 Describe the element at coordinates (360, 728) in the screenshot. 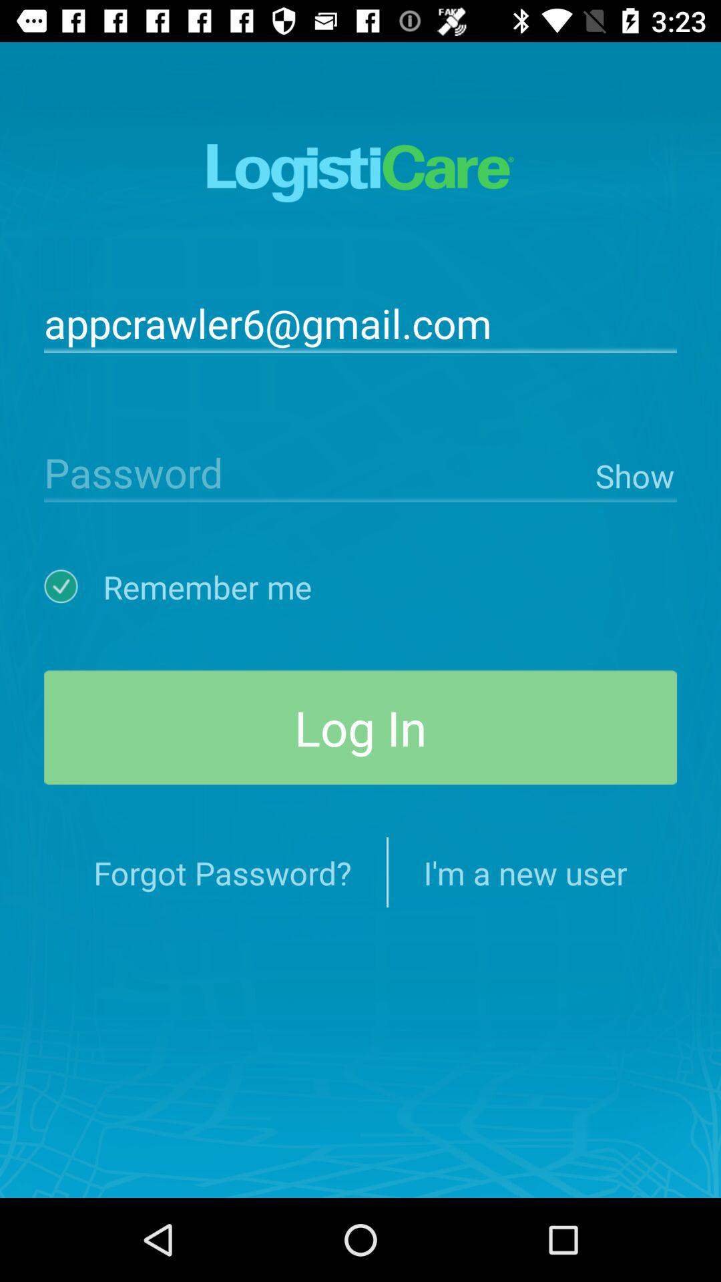

I see `jump until the log in item` at that location.